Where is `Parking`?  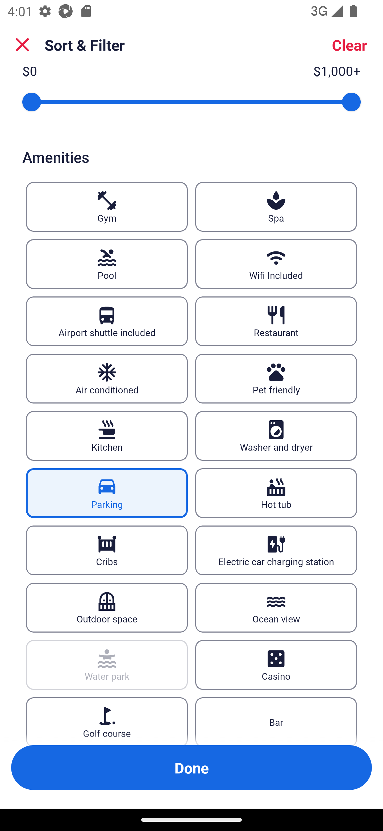
Parking is located at coordinates (107, 493).